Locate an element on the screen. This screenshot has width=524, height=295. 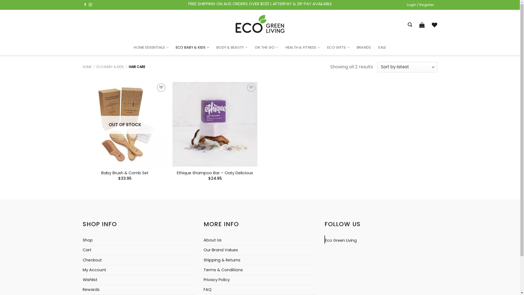
ON THE GO is located at coordinates (266, 48).